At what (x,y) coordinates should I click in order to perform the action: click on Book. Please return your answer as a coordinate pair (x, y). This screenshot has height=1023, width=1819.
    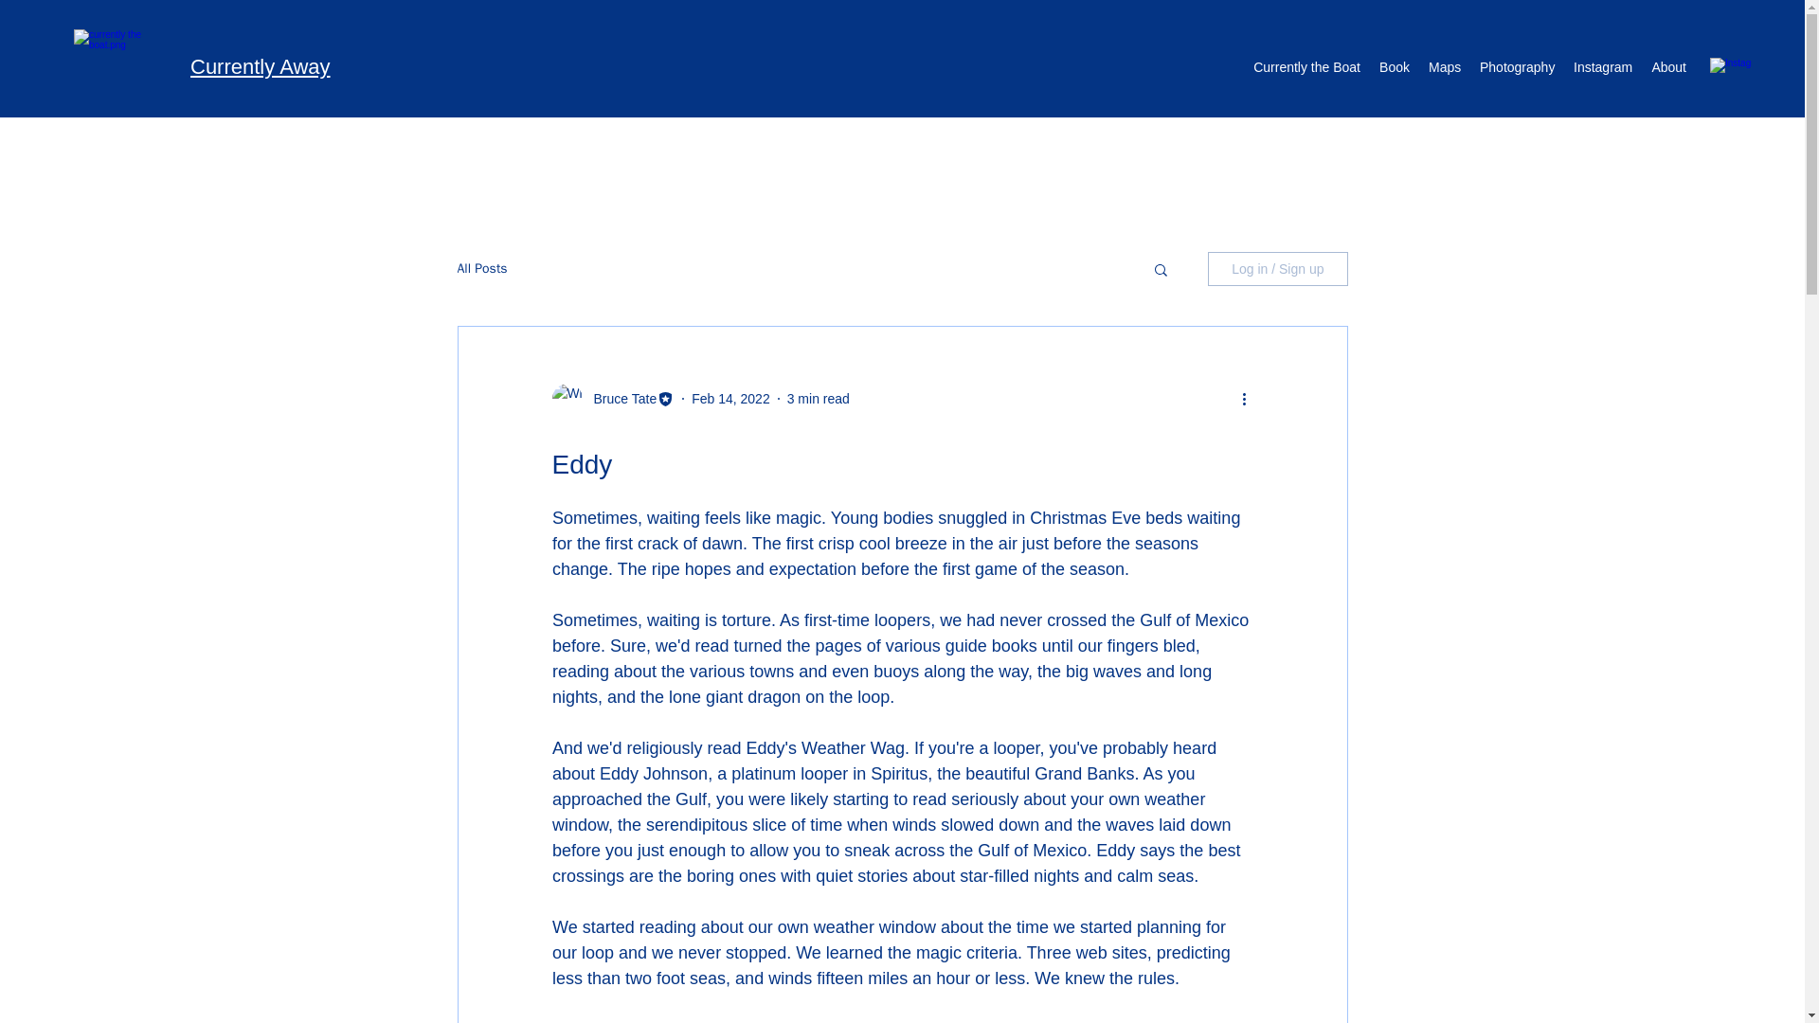
    Looking at the image, I should click on (1394, 67).